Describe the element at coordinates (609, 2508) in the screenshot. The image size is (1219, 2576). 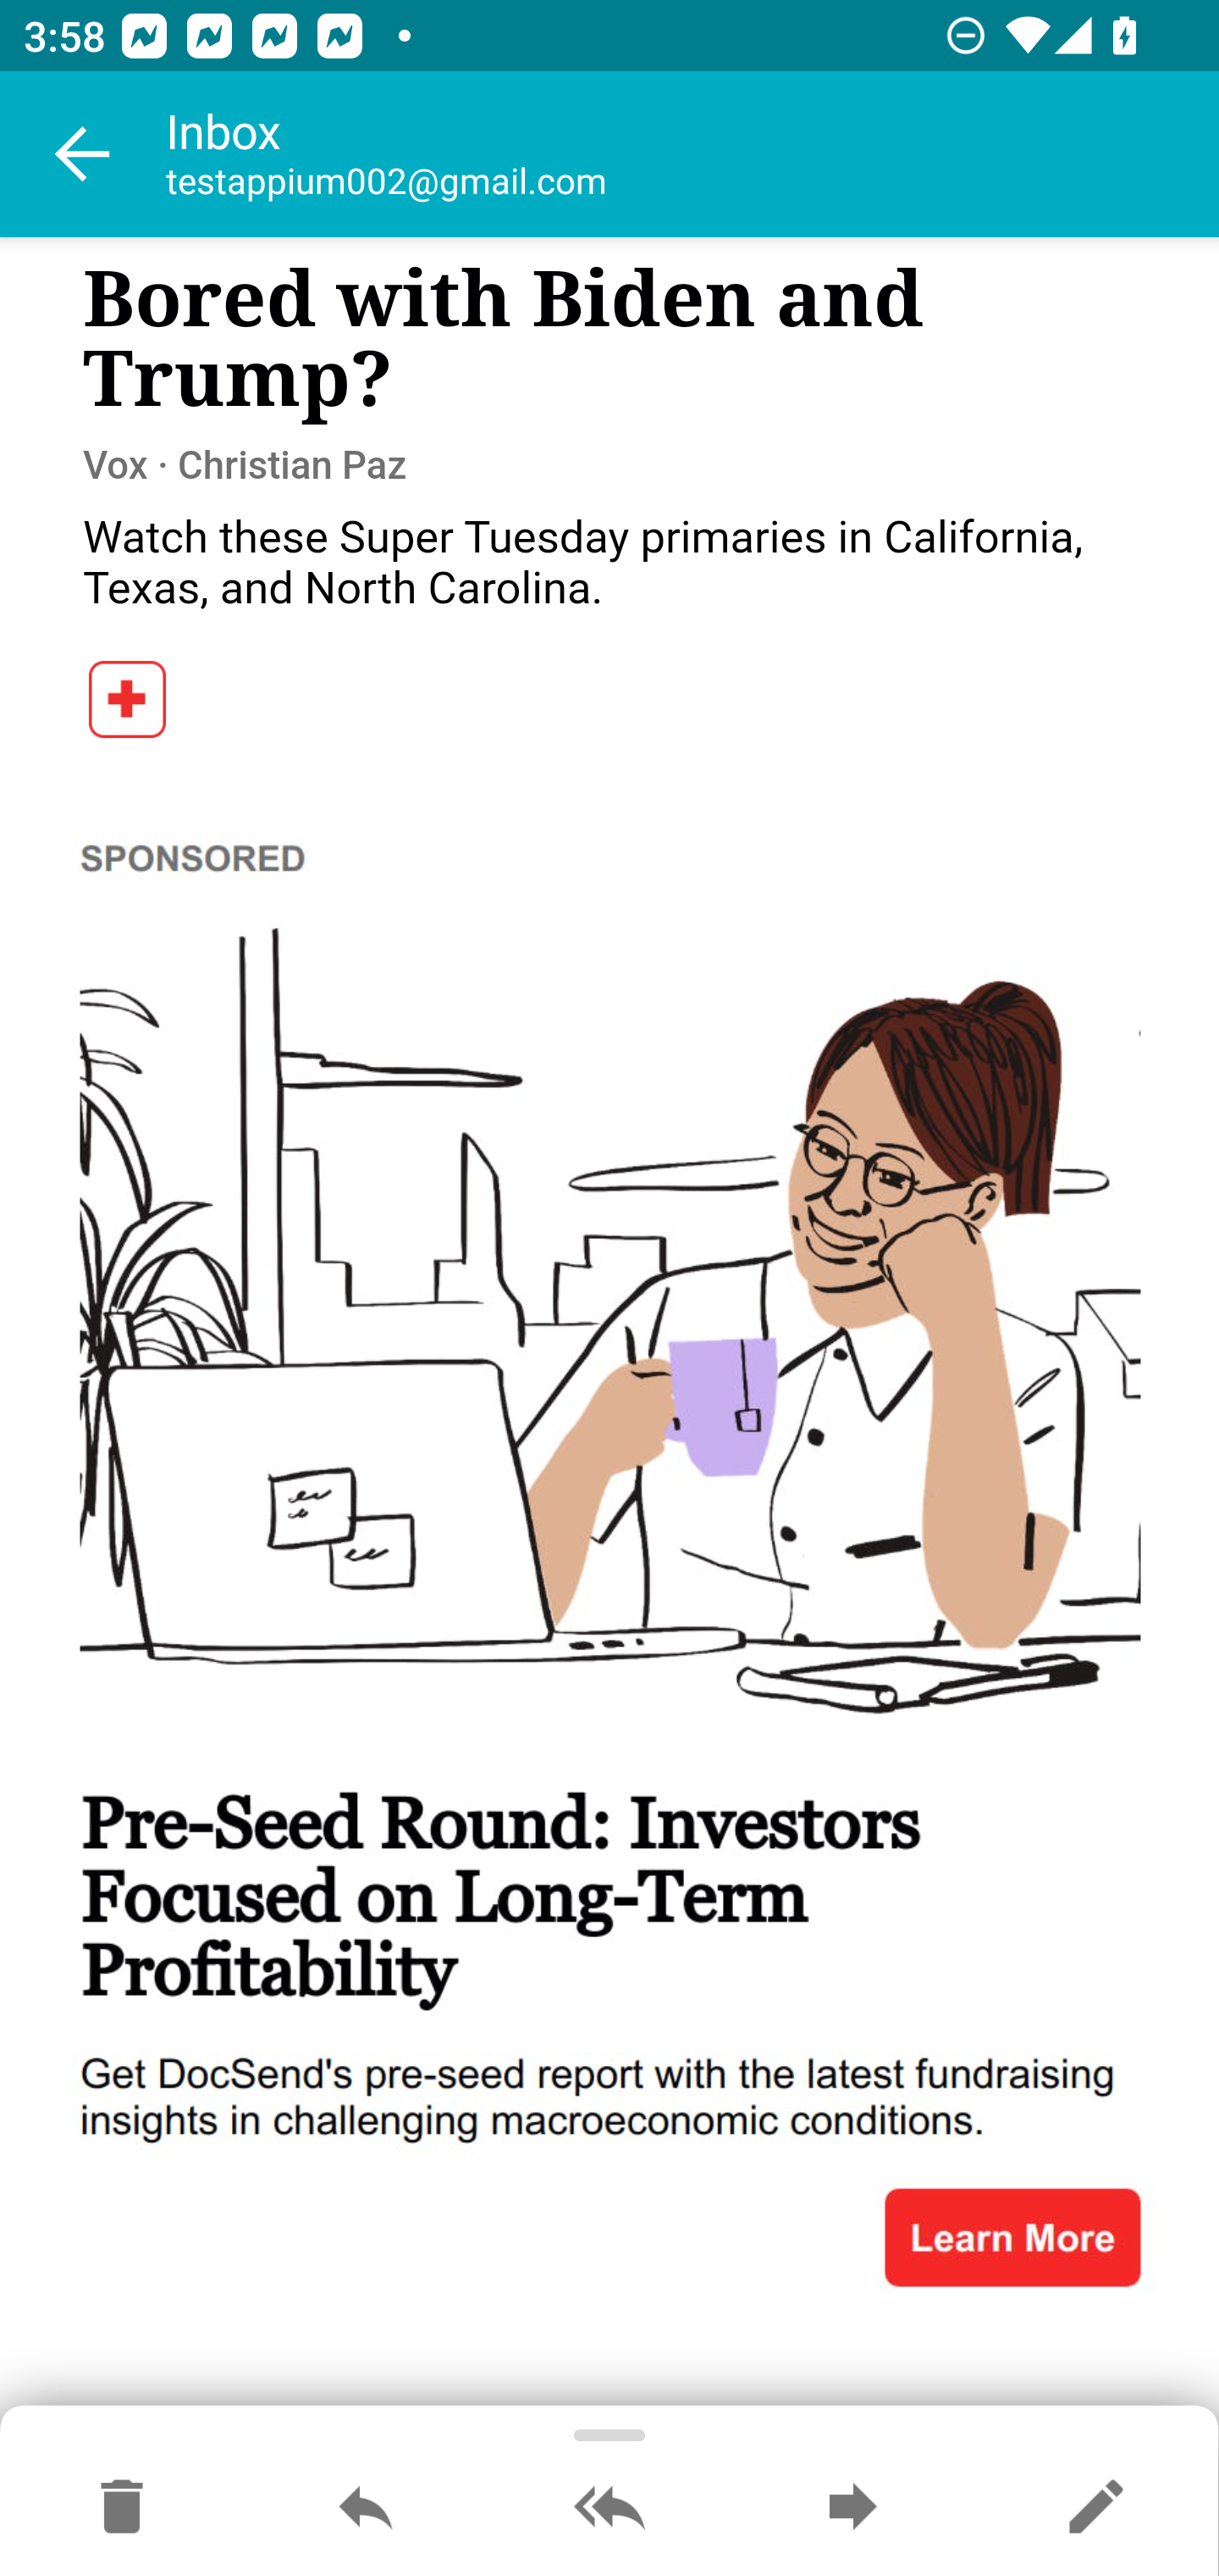
I see `Reply all` at that location.